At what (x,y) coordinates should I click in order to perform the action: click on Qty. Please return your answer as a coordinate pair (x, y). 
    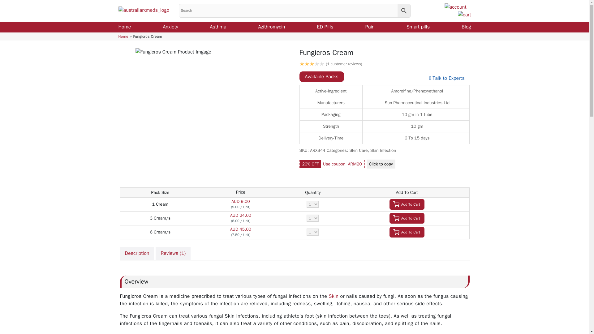
    Looking at the image, I should click on (312, 232).